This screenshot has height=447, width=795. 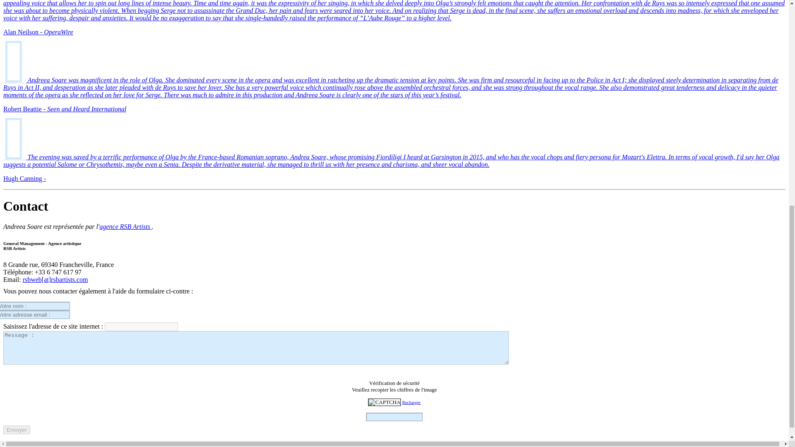 What do you see at coordinates (17, 430) in the screenshot?
I see `Envoyer` at bounding box center [17, 430].